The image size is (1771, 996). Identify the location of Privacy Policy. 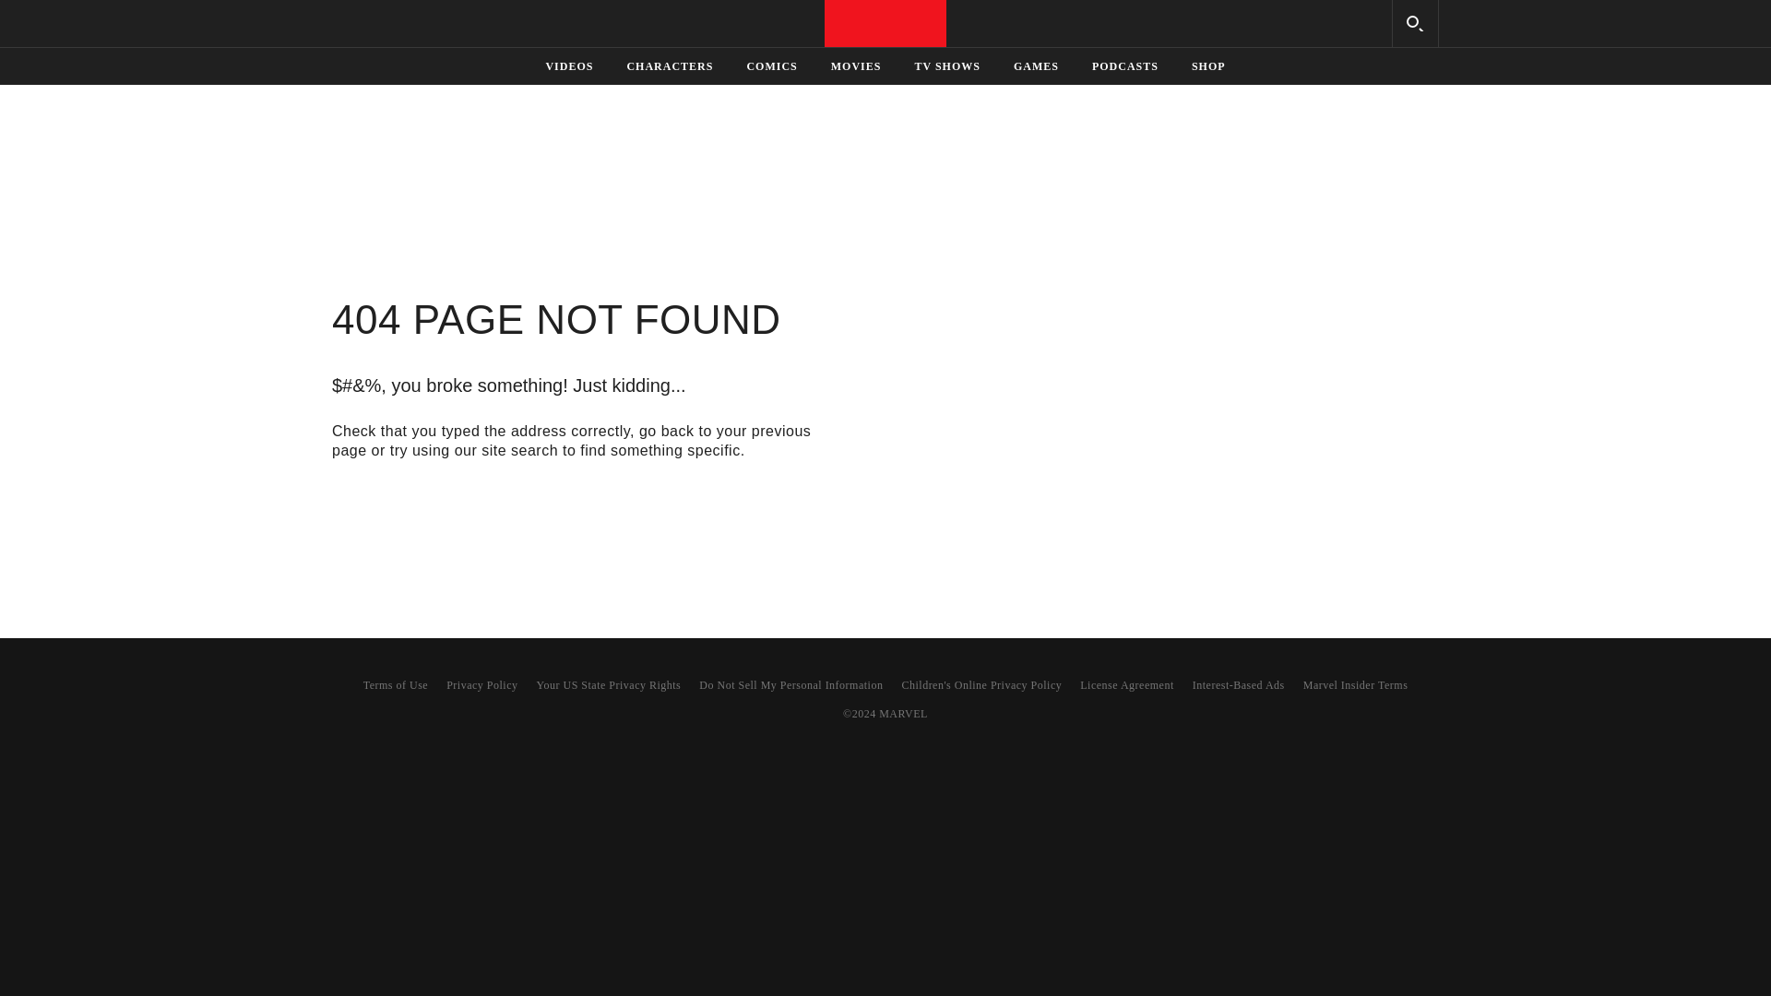
(481, 684).